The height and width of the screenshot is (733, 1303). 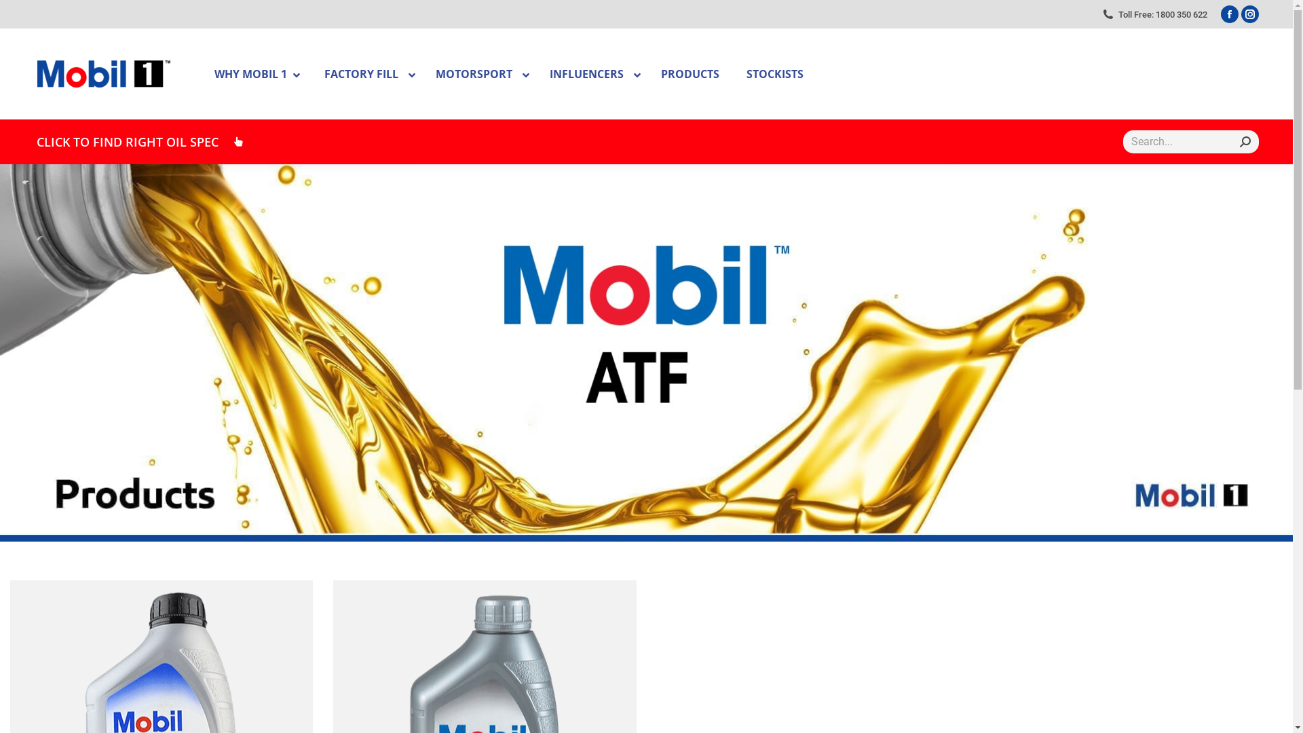 I want to click on CLICK TO FIND RIGHT OIL SPEC, so click(x=140, y=142).